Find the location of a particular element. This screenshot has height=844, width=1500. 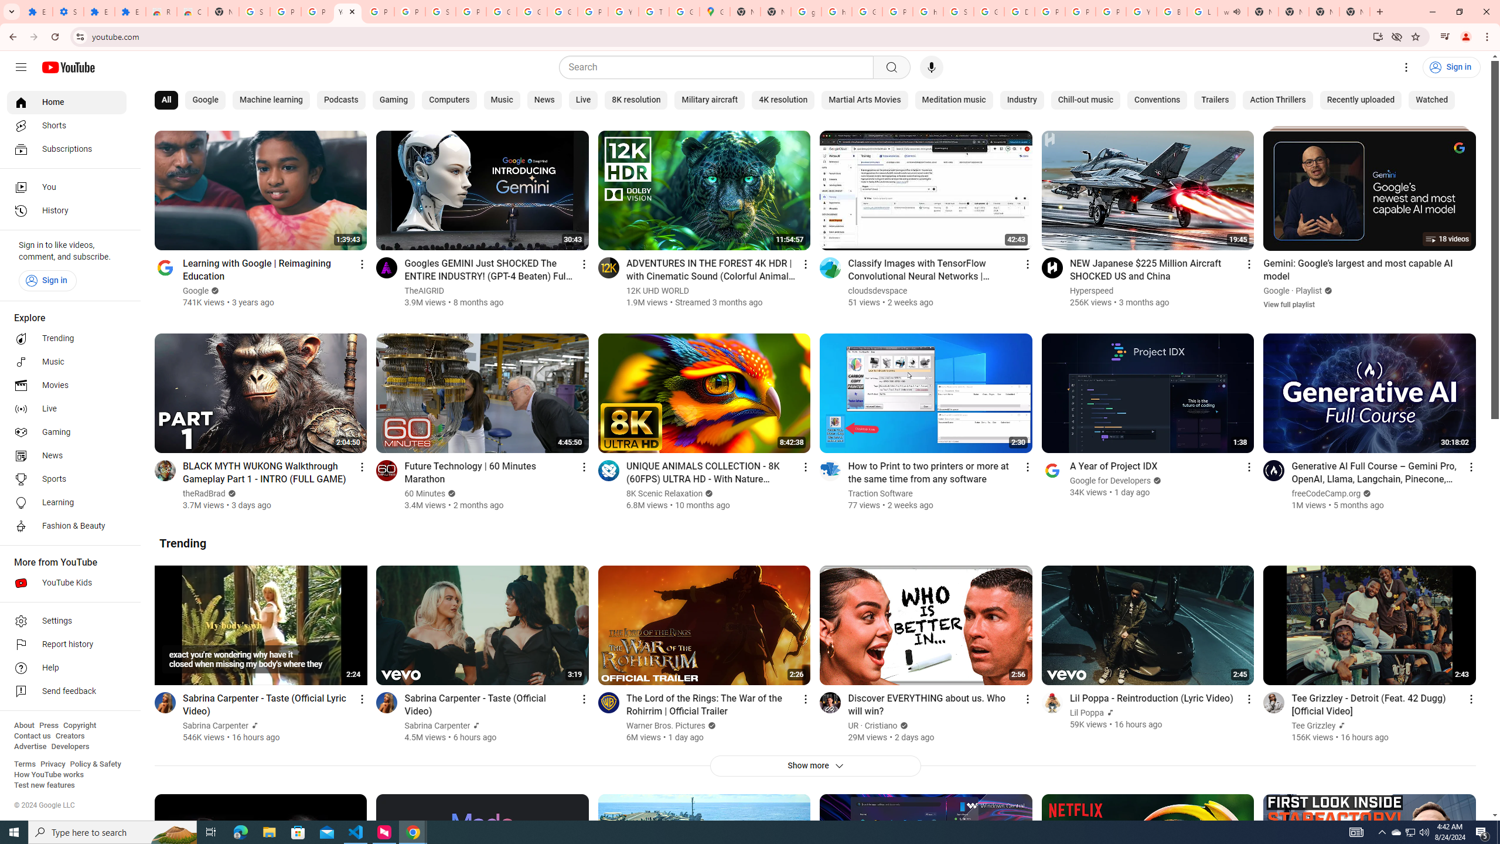

Meditation music is located at coordinates (954, 100).